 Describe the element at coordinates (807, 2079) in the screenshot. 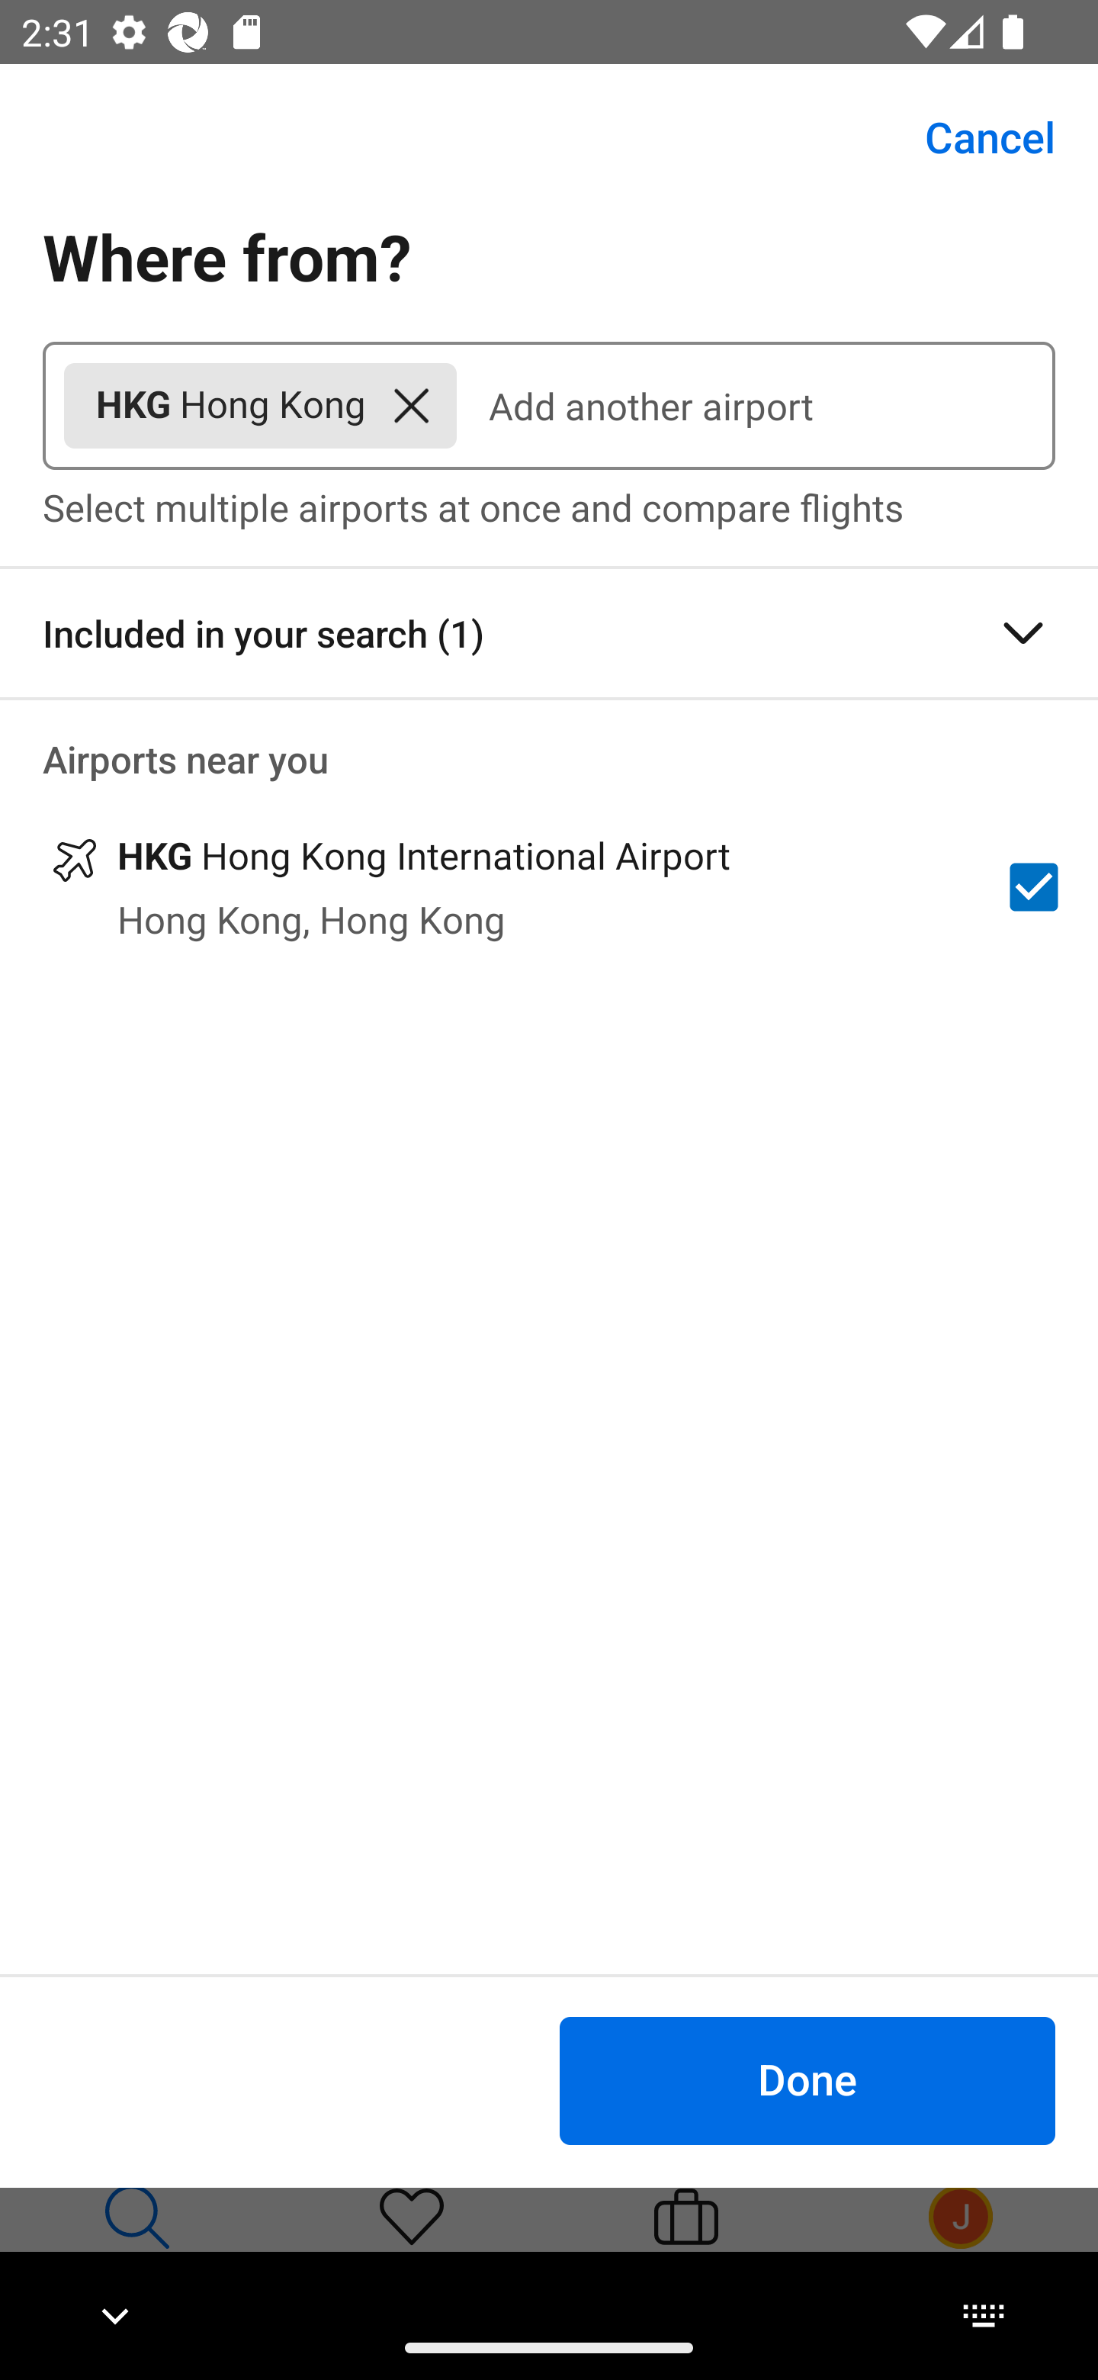

I see `Done` at that location.